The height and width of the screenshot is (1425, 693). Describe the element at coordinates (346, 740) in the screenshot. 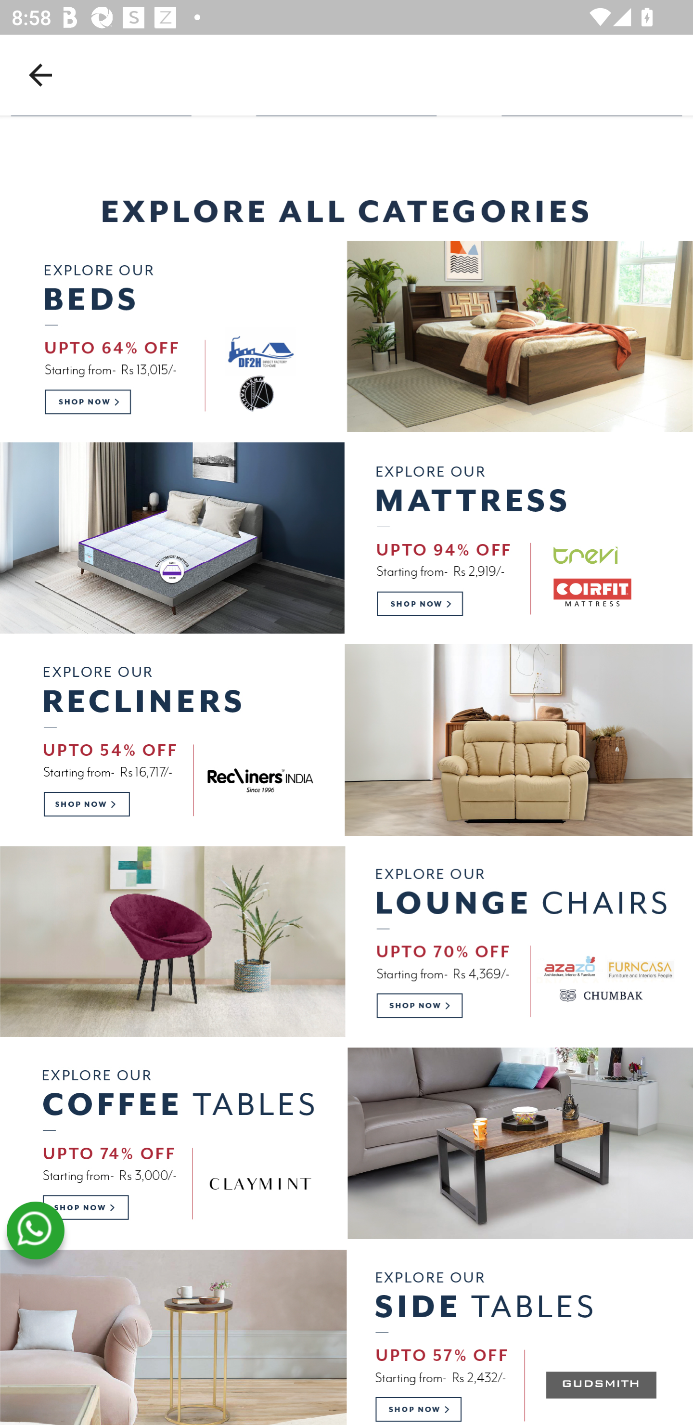

I see `VMI_Explore_brands_Recliners` at that location.